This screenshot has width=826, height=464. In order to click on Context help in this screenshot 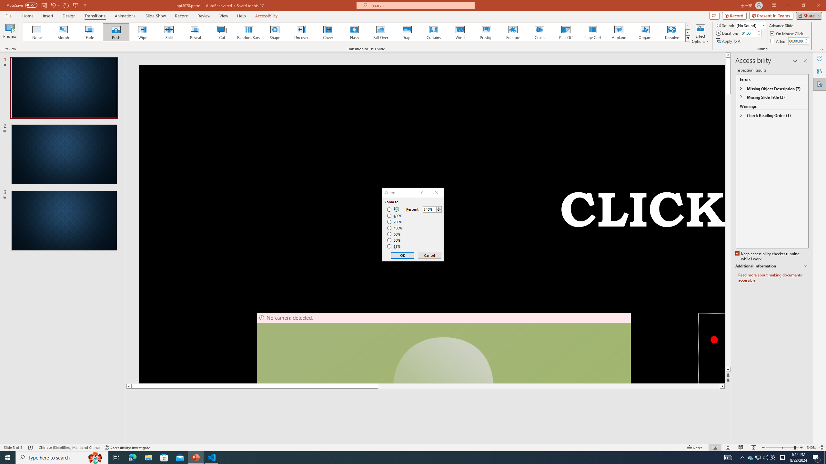, I will do `click(421, 193)`.